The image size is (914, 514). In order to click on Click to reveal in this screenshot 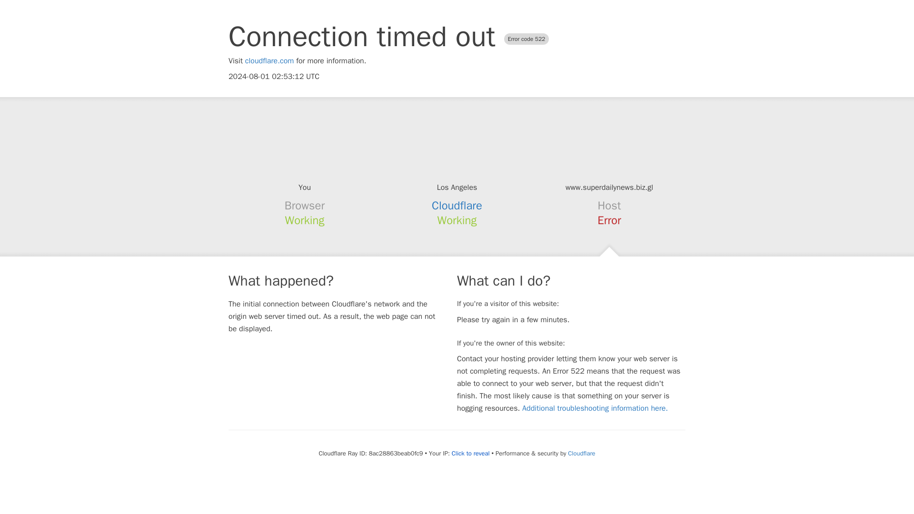, I will do `click(470, 453)`.